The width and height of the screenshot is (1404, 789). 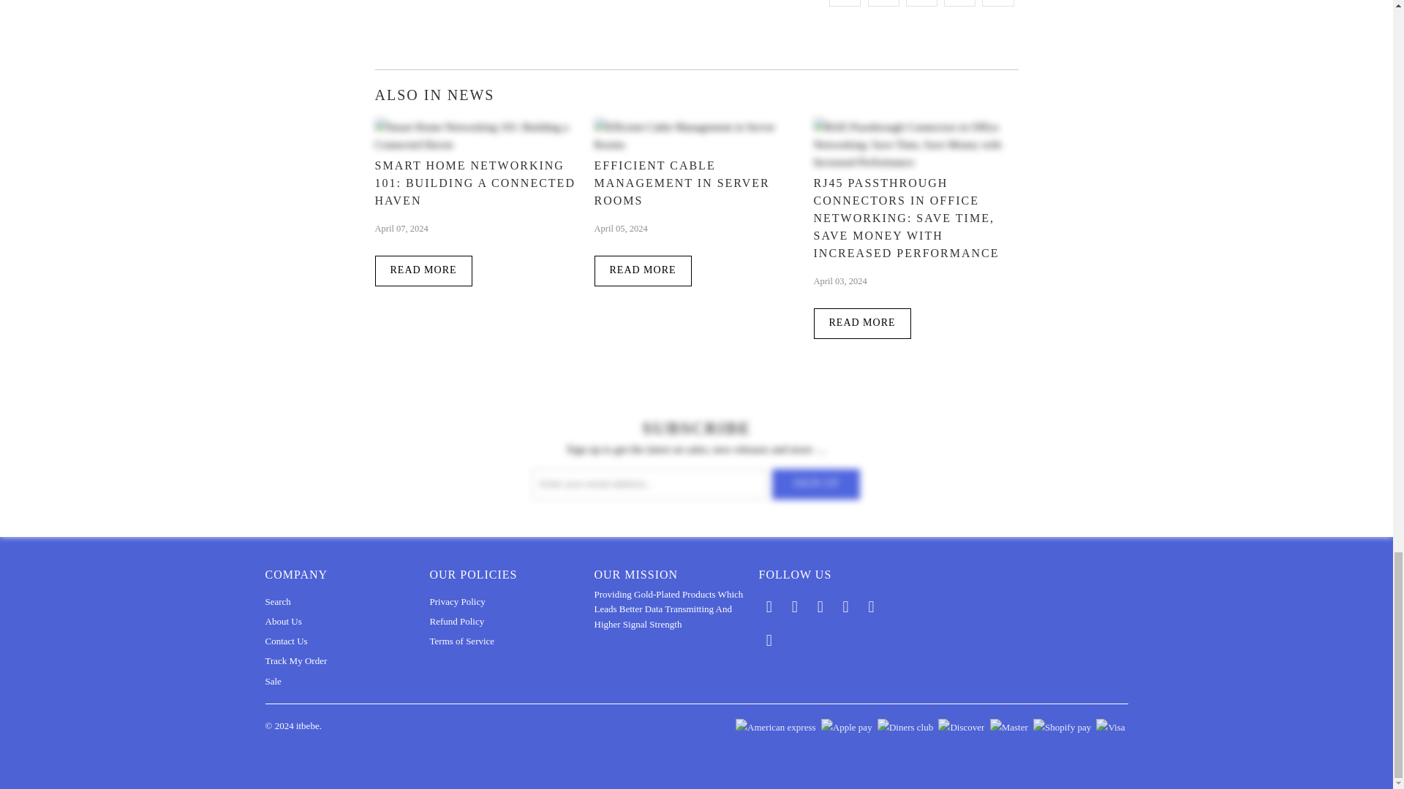 I want to click on Share this on Twitter, so click(x=845, y=3).